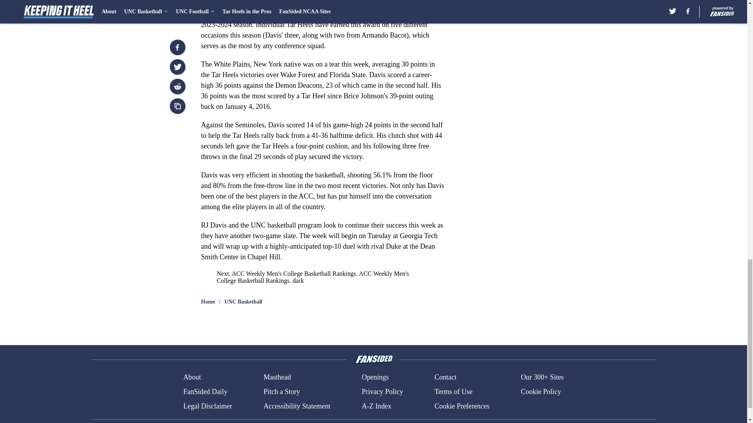 The width and height of the screenshot is (753, 423). I want to click on FanSided Daily, so click(205, 392).